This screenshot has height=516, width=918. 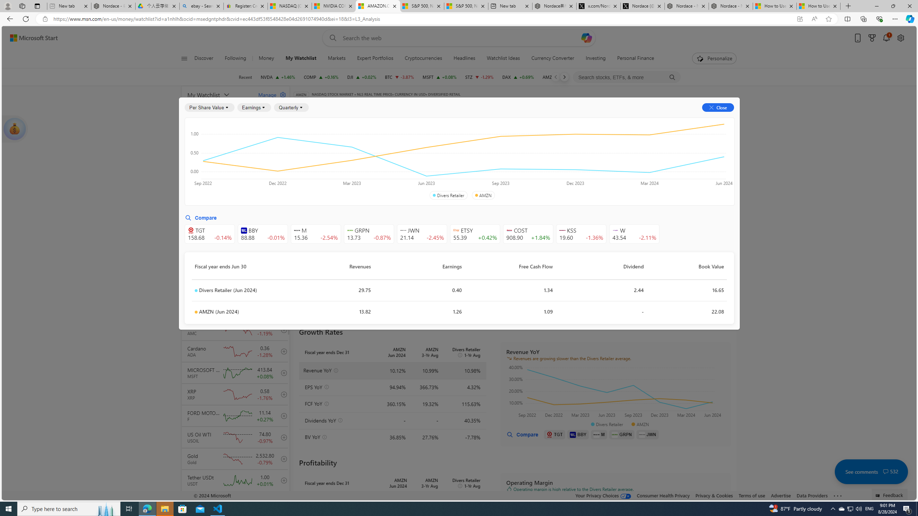 What do you see at coordinates (254, 107) in the screenshot?
I see `Earnings` at bounding box center [254, 107].